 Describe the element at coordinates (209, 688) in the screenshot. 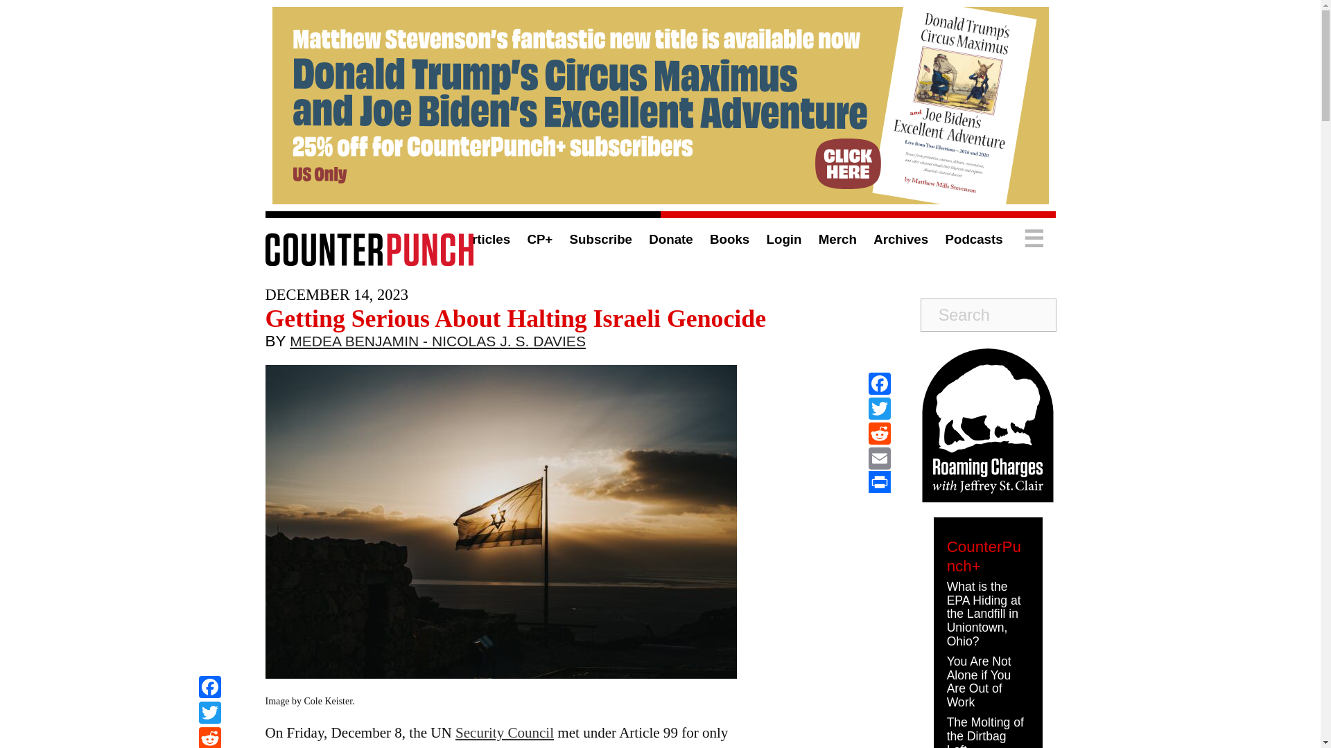

I see `Facebook` at that location.